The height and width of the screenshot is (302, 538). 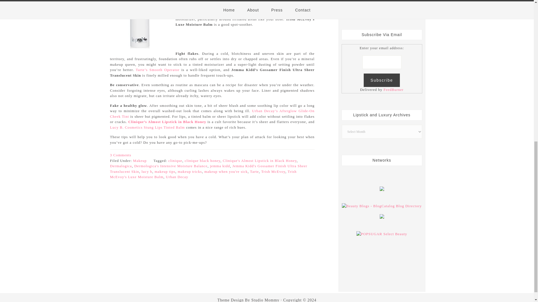 I want to click on Dermalogica, so click(x=120, y=166).